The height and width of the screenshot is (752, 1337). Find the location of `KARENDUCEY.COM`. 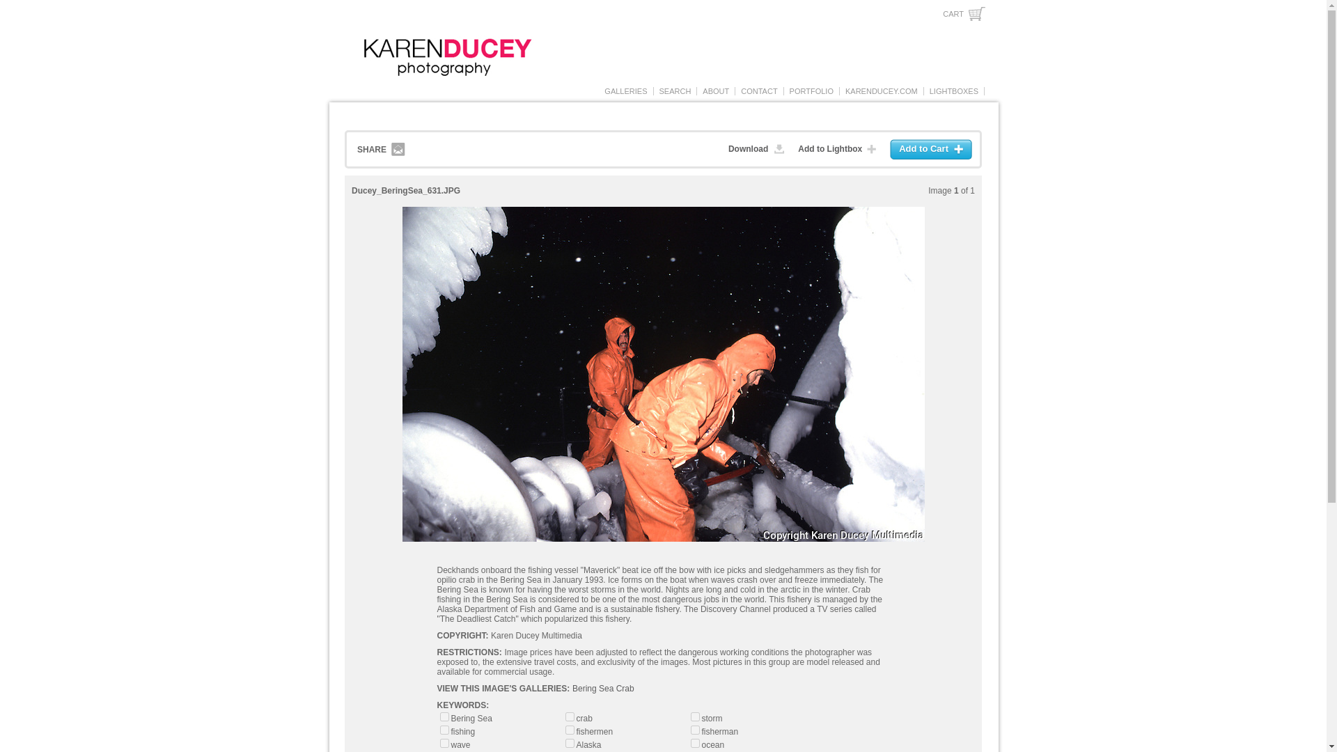

KARENDUCEY.COM is located at coordinates (882, 91).